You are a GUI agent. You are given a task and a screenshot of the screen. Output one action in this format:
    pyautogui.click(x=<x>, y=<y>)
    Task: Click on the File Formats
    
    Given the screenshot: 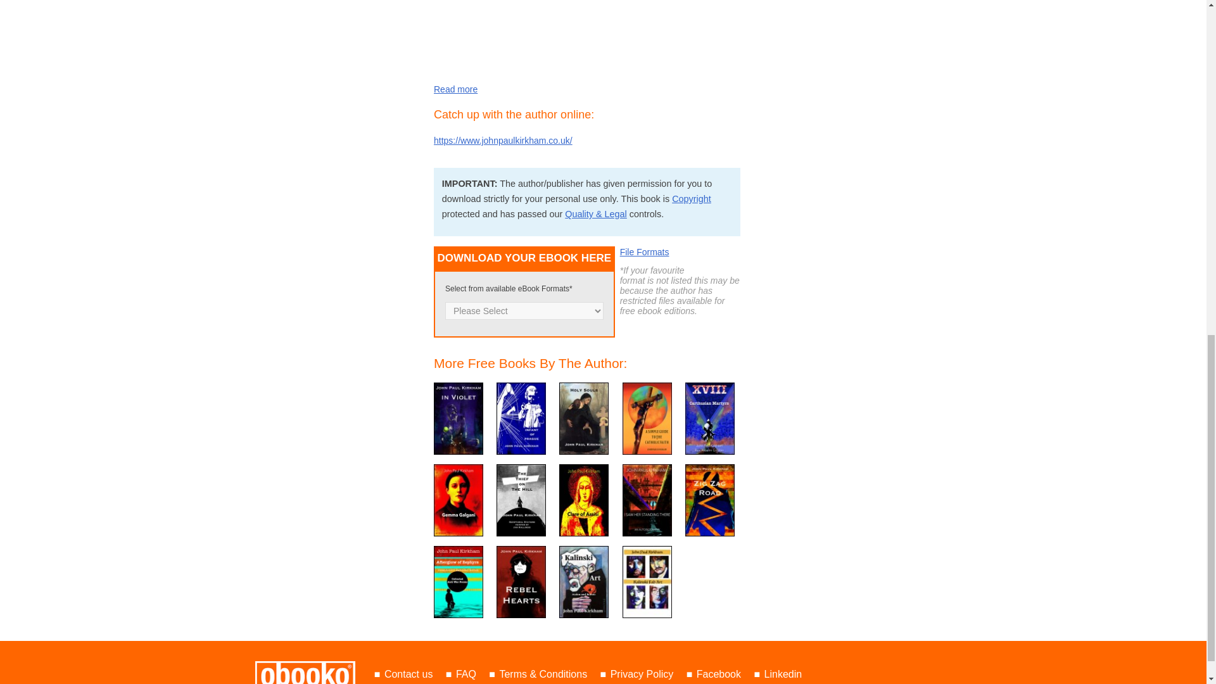 What is the action you would take?
    pyautogui.click(x=645, y=252)
    